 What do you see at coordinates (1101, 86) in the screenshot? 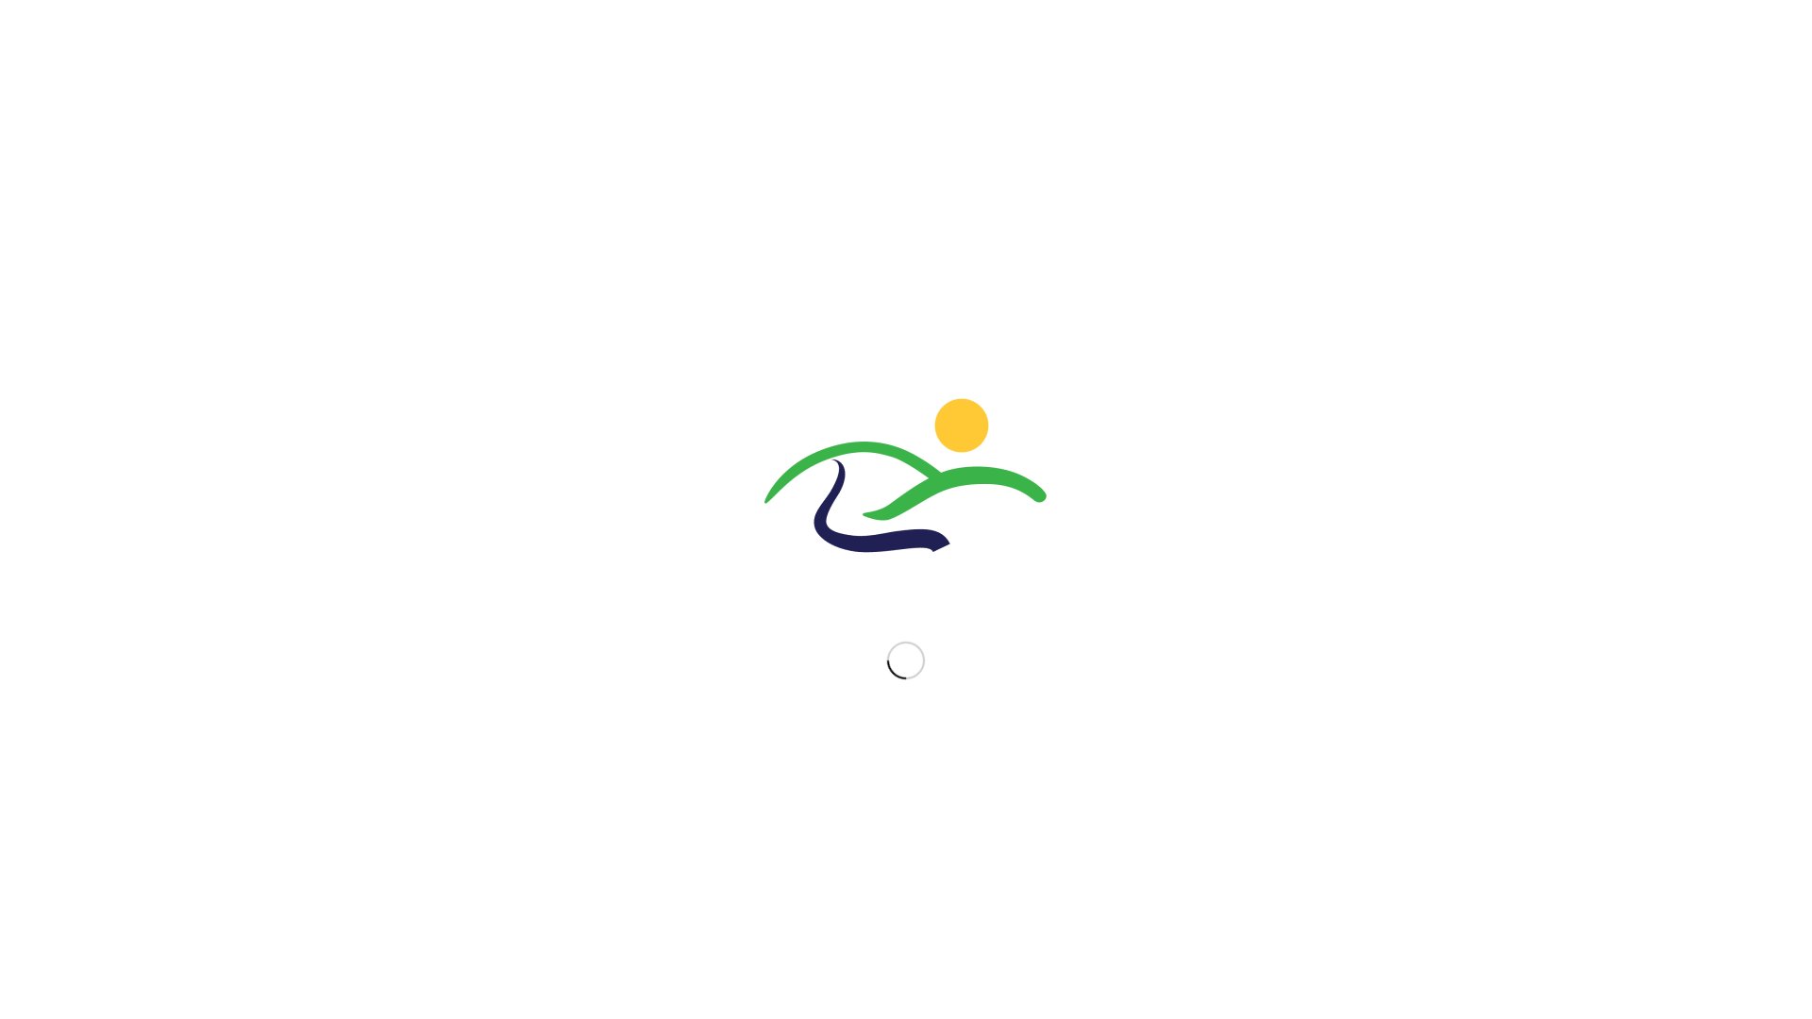
I see `Contact us` at bounding box center [1101, 86].